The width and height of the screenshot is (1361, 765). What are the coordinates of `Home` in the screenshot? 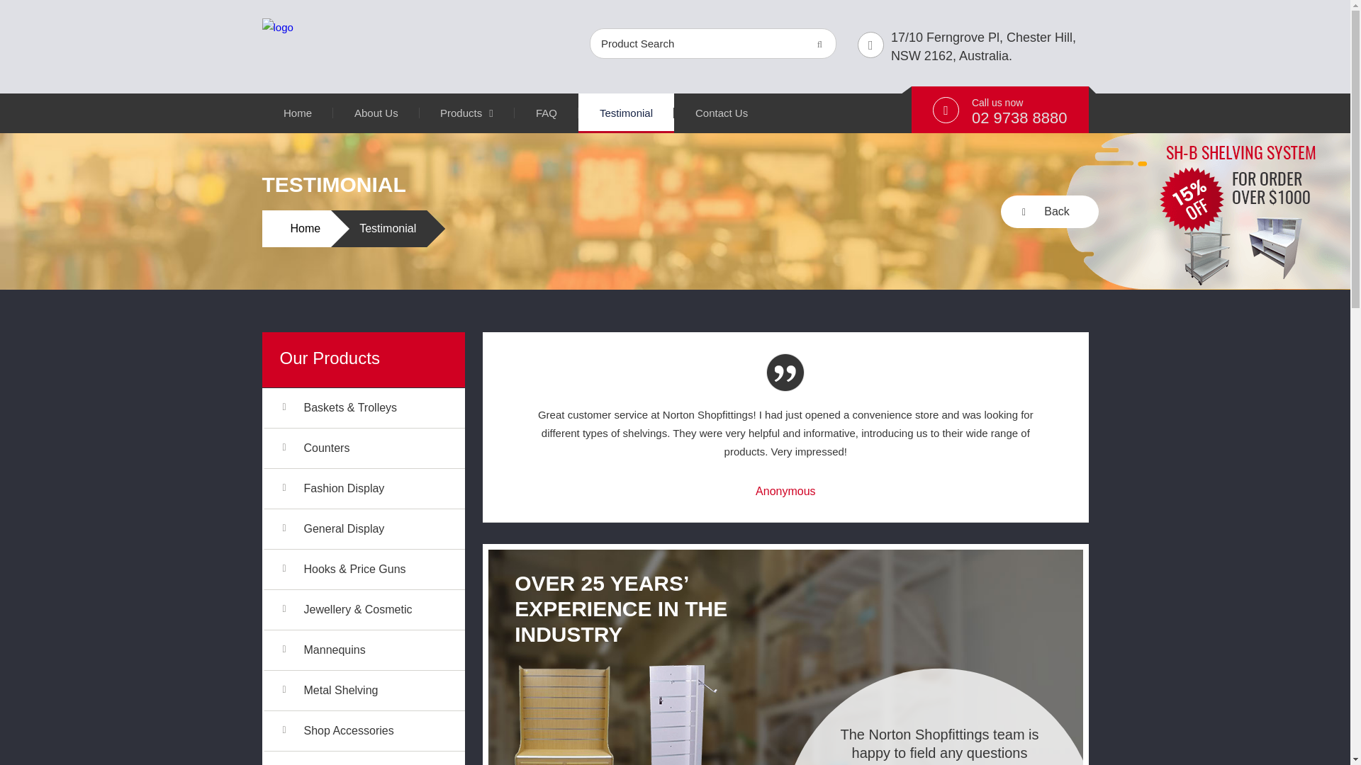 It's located at (306, 228).